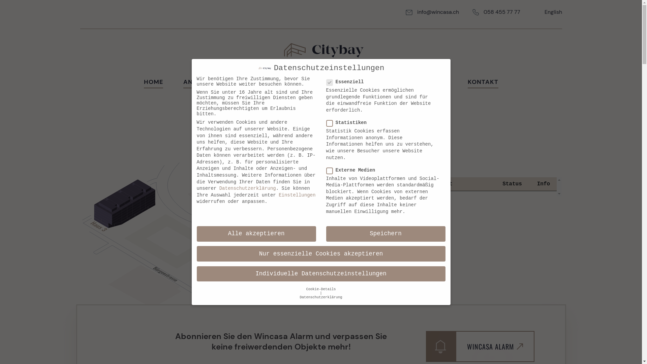 This screenshot has height=364, width=647. What do you see at coordinates (261, 83) in the screenshot?
I see `WARUM CITYBAY` at bounding box center [261, 83].